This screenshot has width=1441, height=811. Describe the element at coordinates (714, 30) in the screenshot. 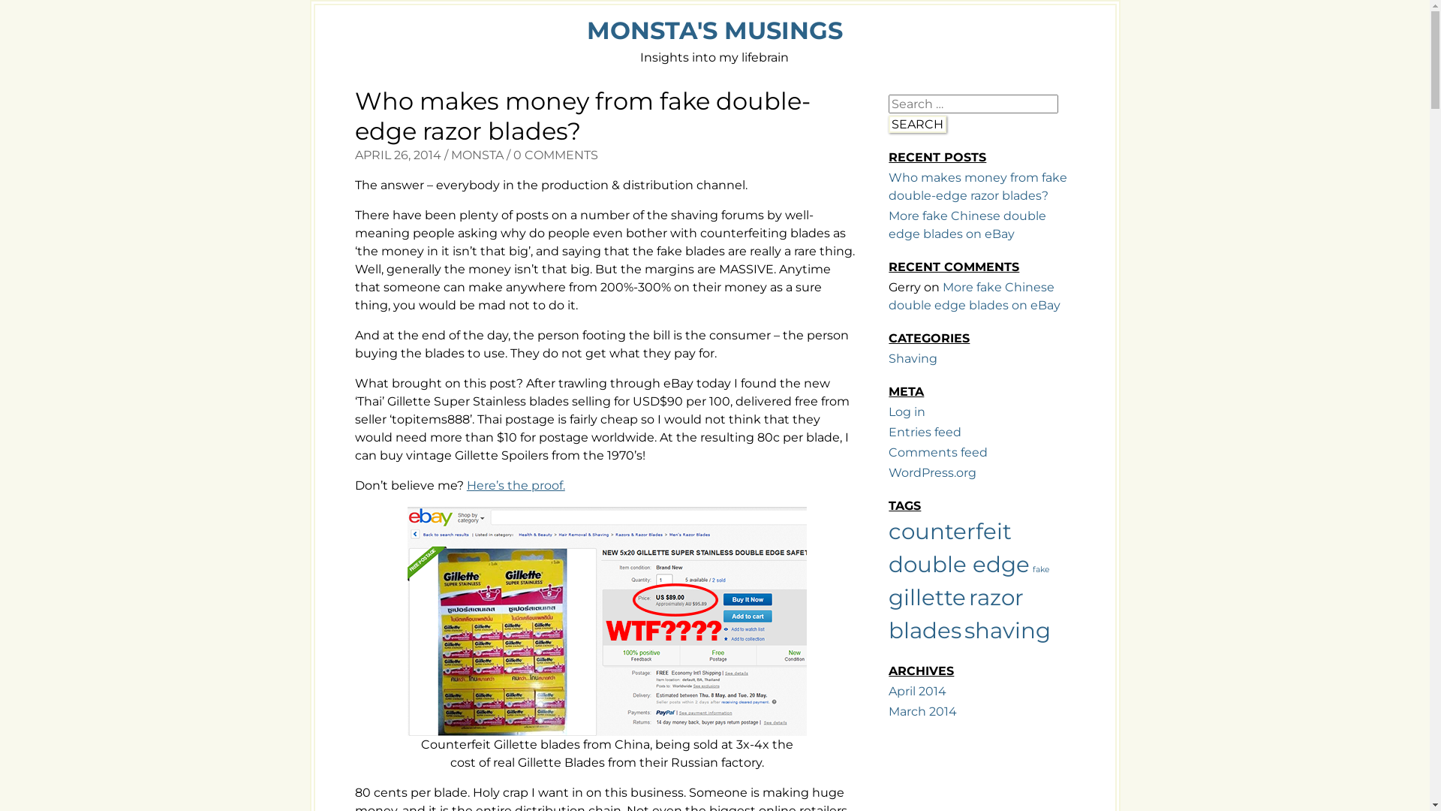

I see `MONSTA'S MUSINGS` at that location.